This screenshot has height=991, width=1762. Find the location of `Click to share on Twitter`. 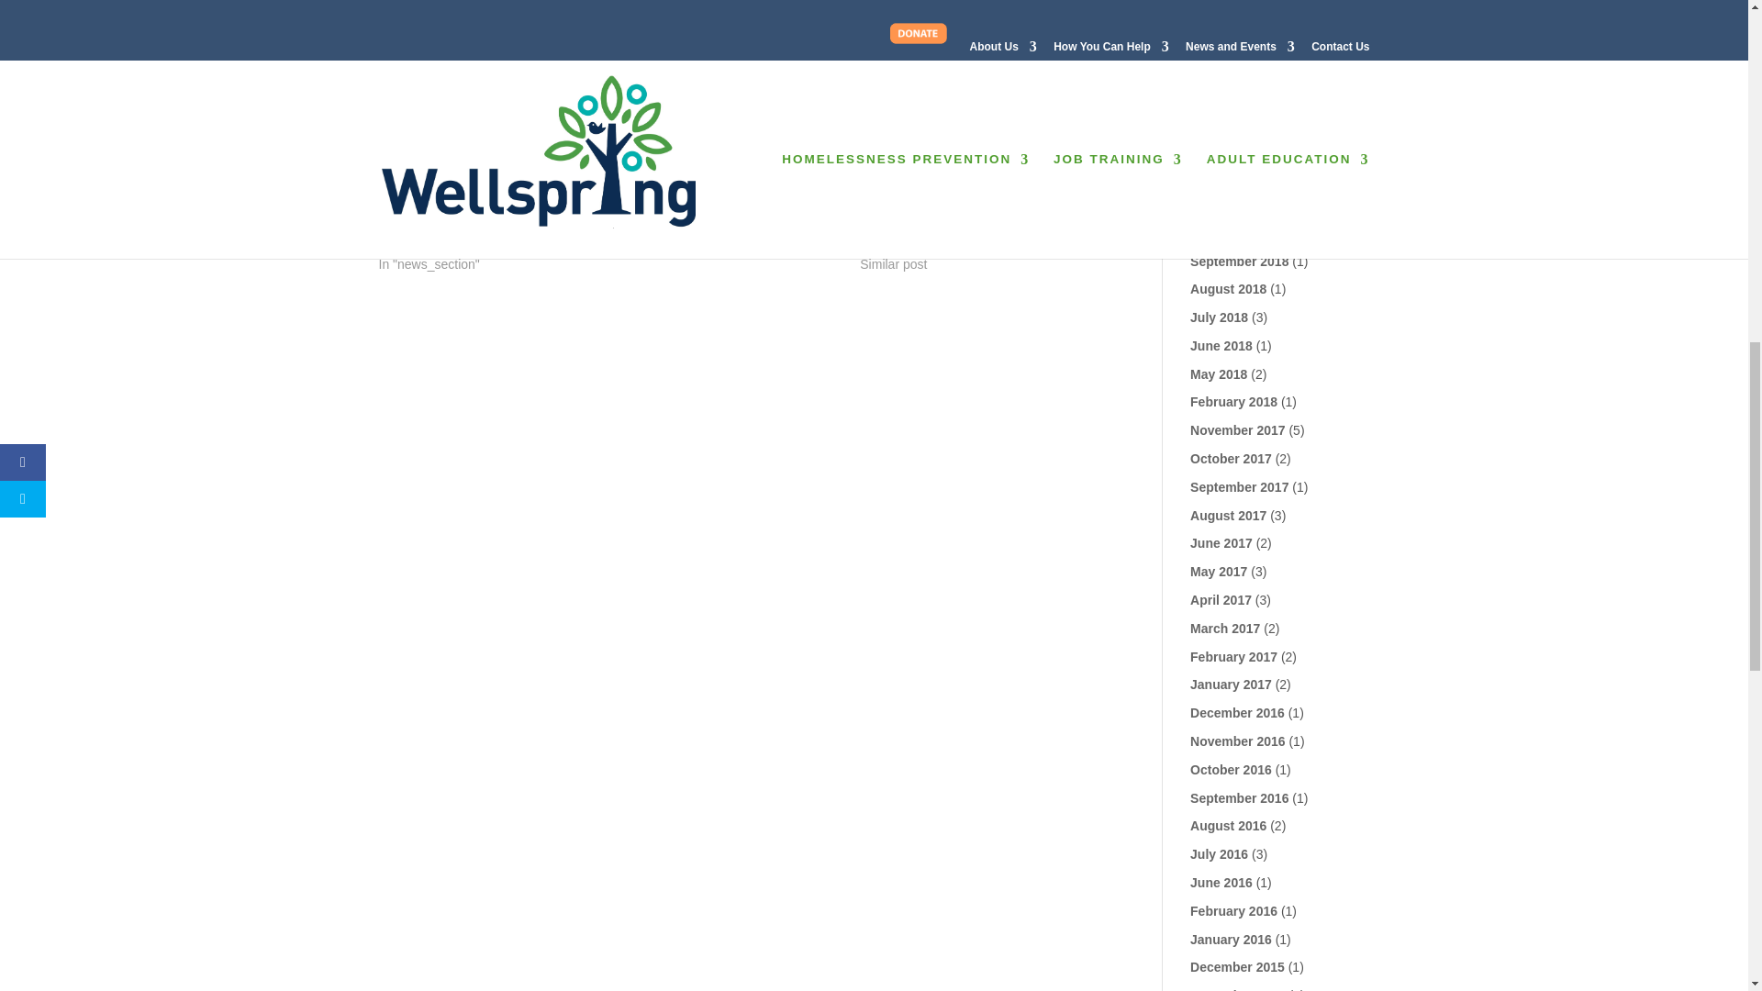

Click to share on Twitter is located at coordinates (393, 103).